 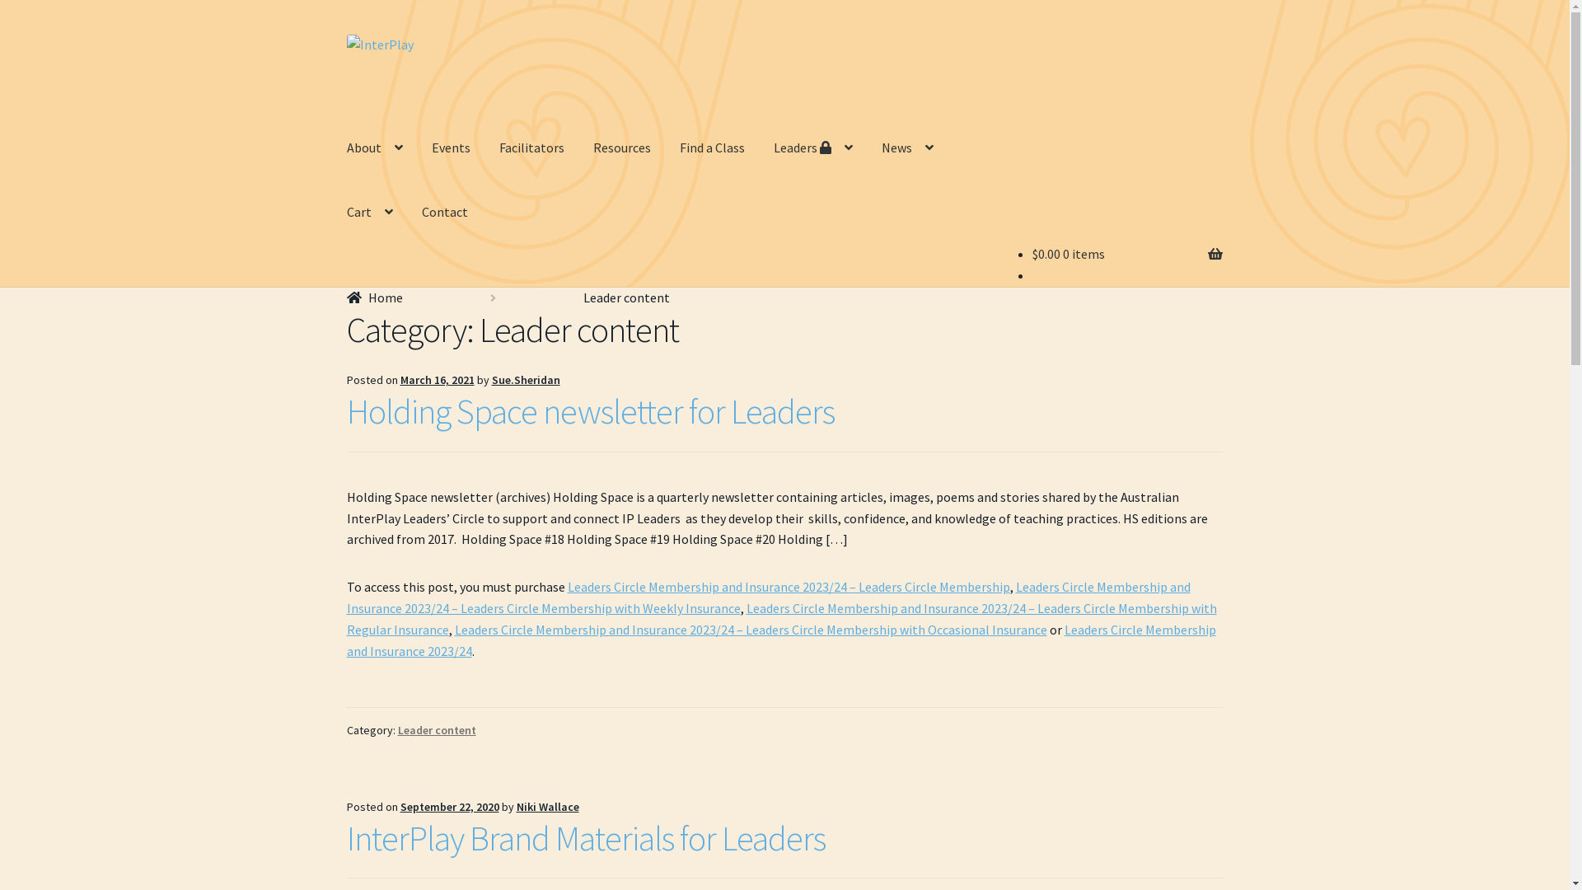 I want to click on Find a Class, so click(x=712, y=148).